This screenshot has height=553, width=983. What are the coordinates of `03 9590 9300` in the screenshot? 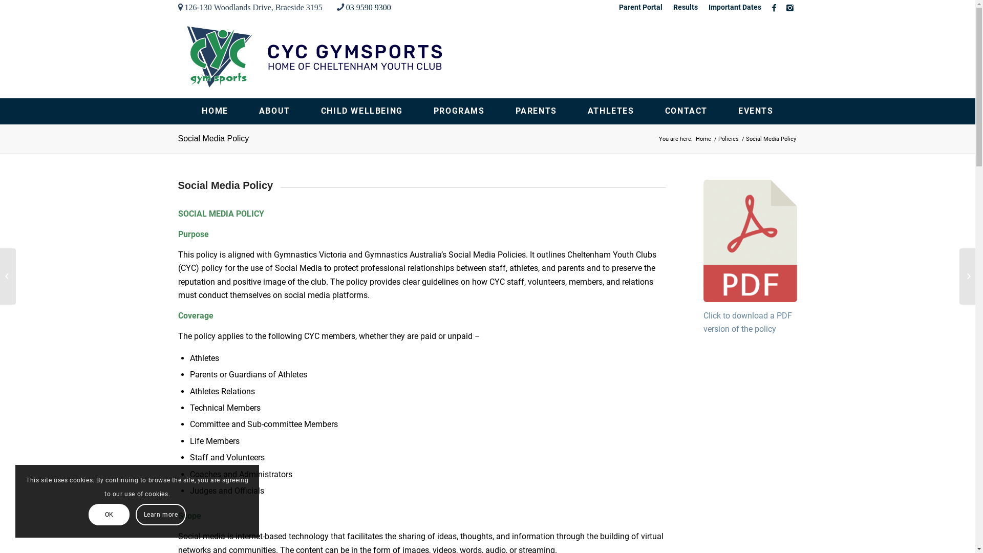 It's located at (369, 7).